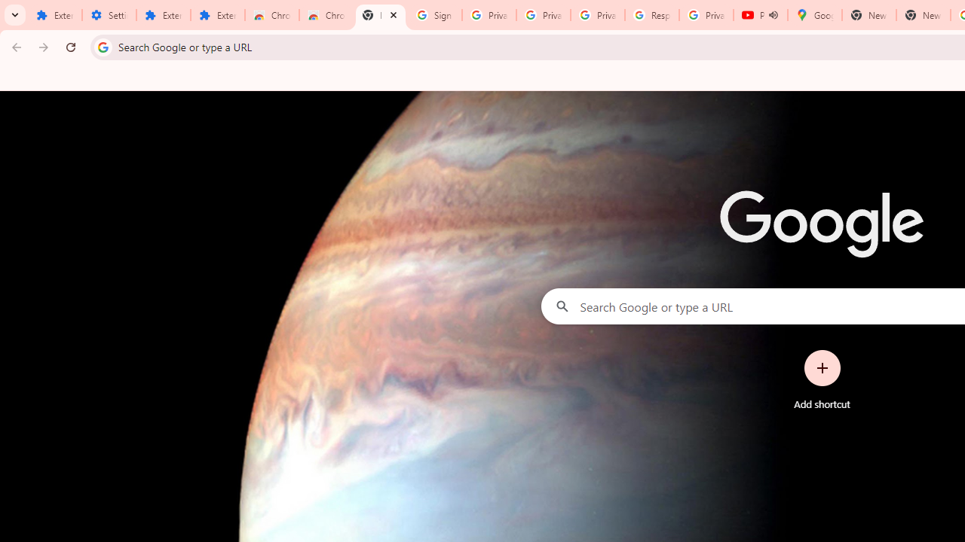 This screenshot has width=965, height=542. Describe the element at coordinates (54, 15) in the screenshot. I see `Extensions` at that location.